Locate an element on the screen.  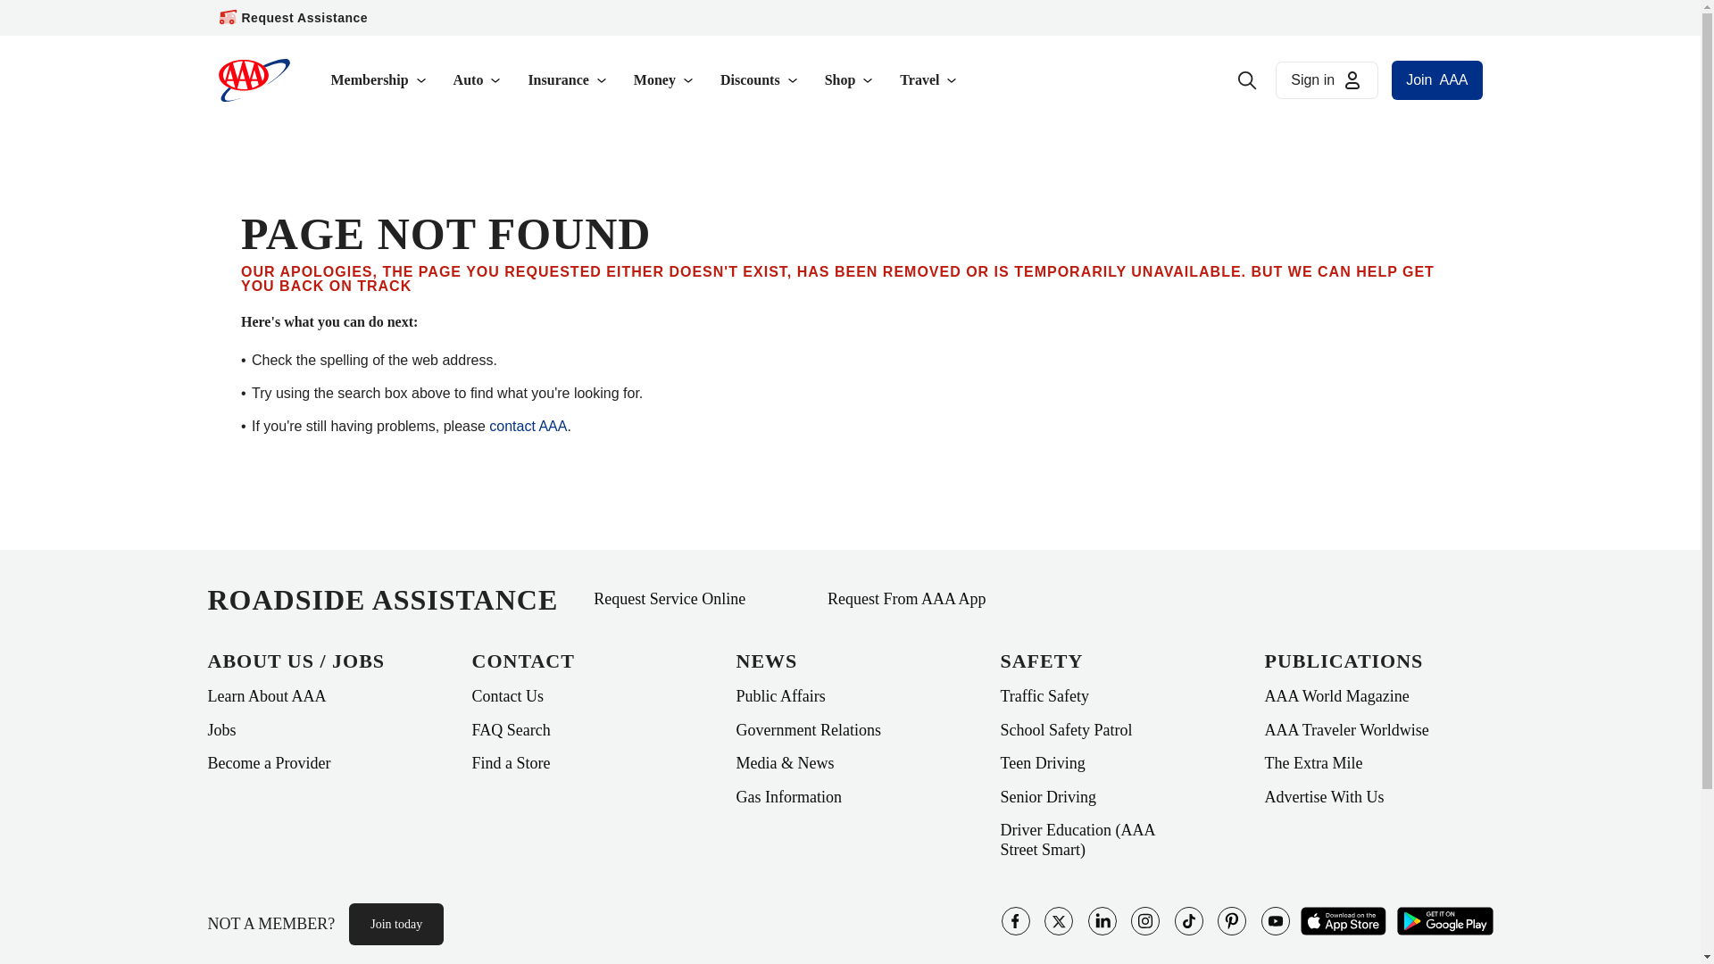
Auto is located at coordinates (478, 80).